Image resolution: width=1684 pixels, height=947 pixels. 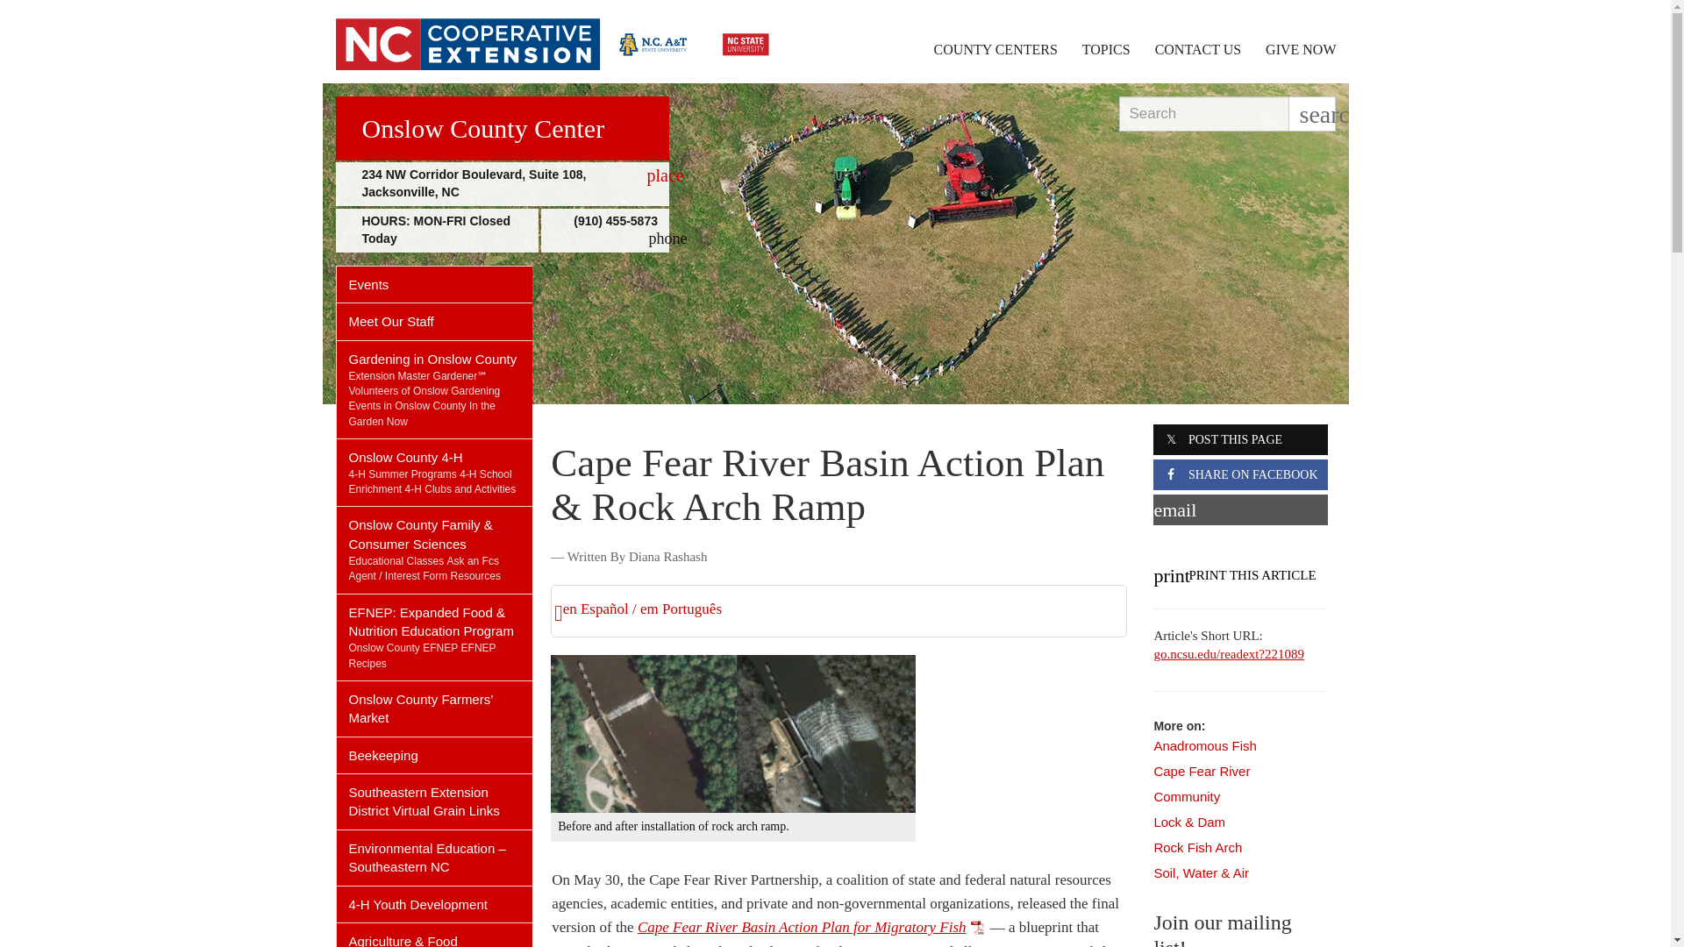 I want to click on Gardening Events in Onslow County, so click(x=425, y=398).